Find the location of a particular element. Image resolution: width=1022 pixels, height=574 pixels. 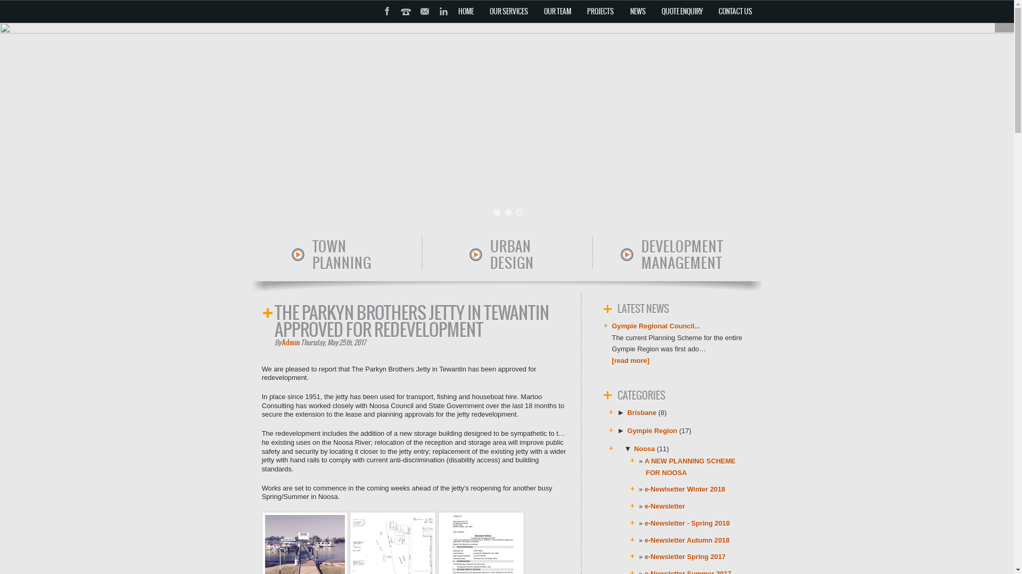

e-Newsletter is located at coordinates (665, 506).